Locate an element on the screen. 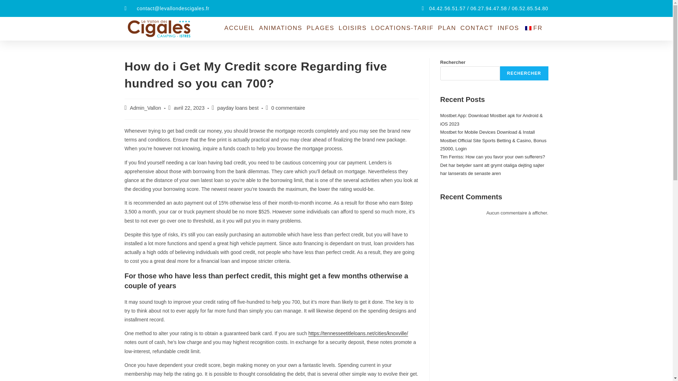  CONTACT is located at coordinates (477, 28).